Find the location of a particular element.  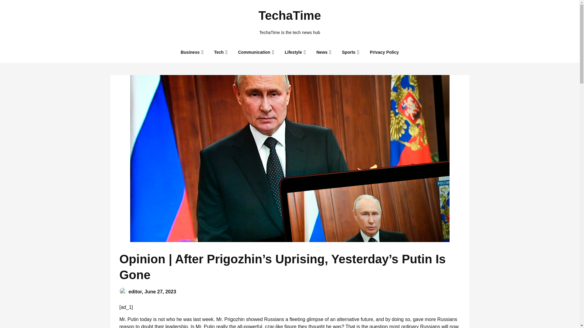

Privacy Policy is located at coordinates (384, 52).